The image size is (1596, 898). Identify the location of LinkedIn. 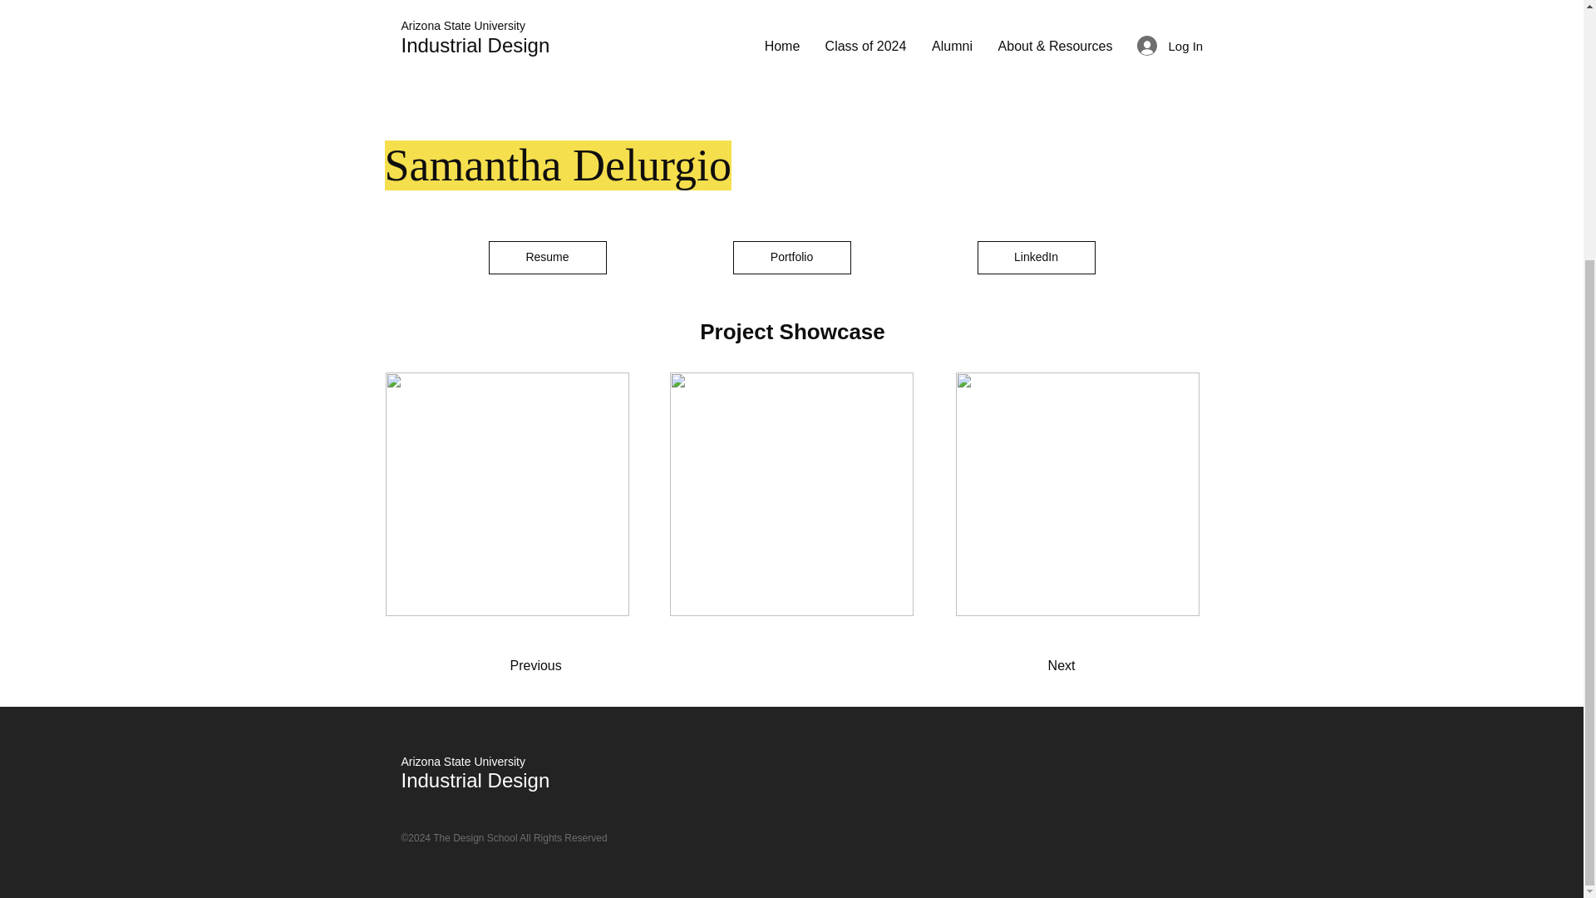
(1036, 258).